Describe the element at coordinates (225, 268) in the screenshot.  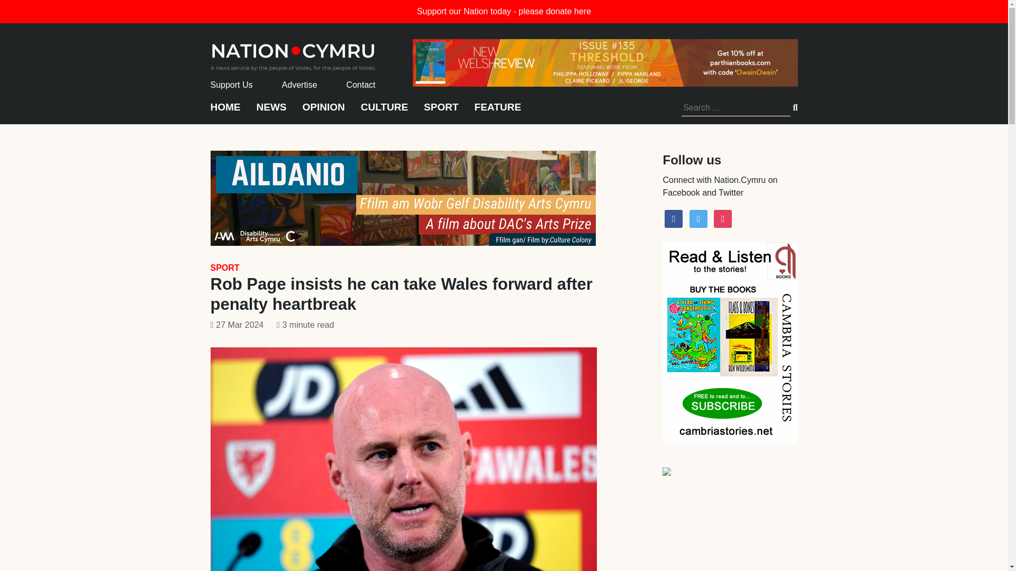
I see `SPORT` at that location.